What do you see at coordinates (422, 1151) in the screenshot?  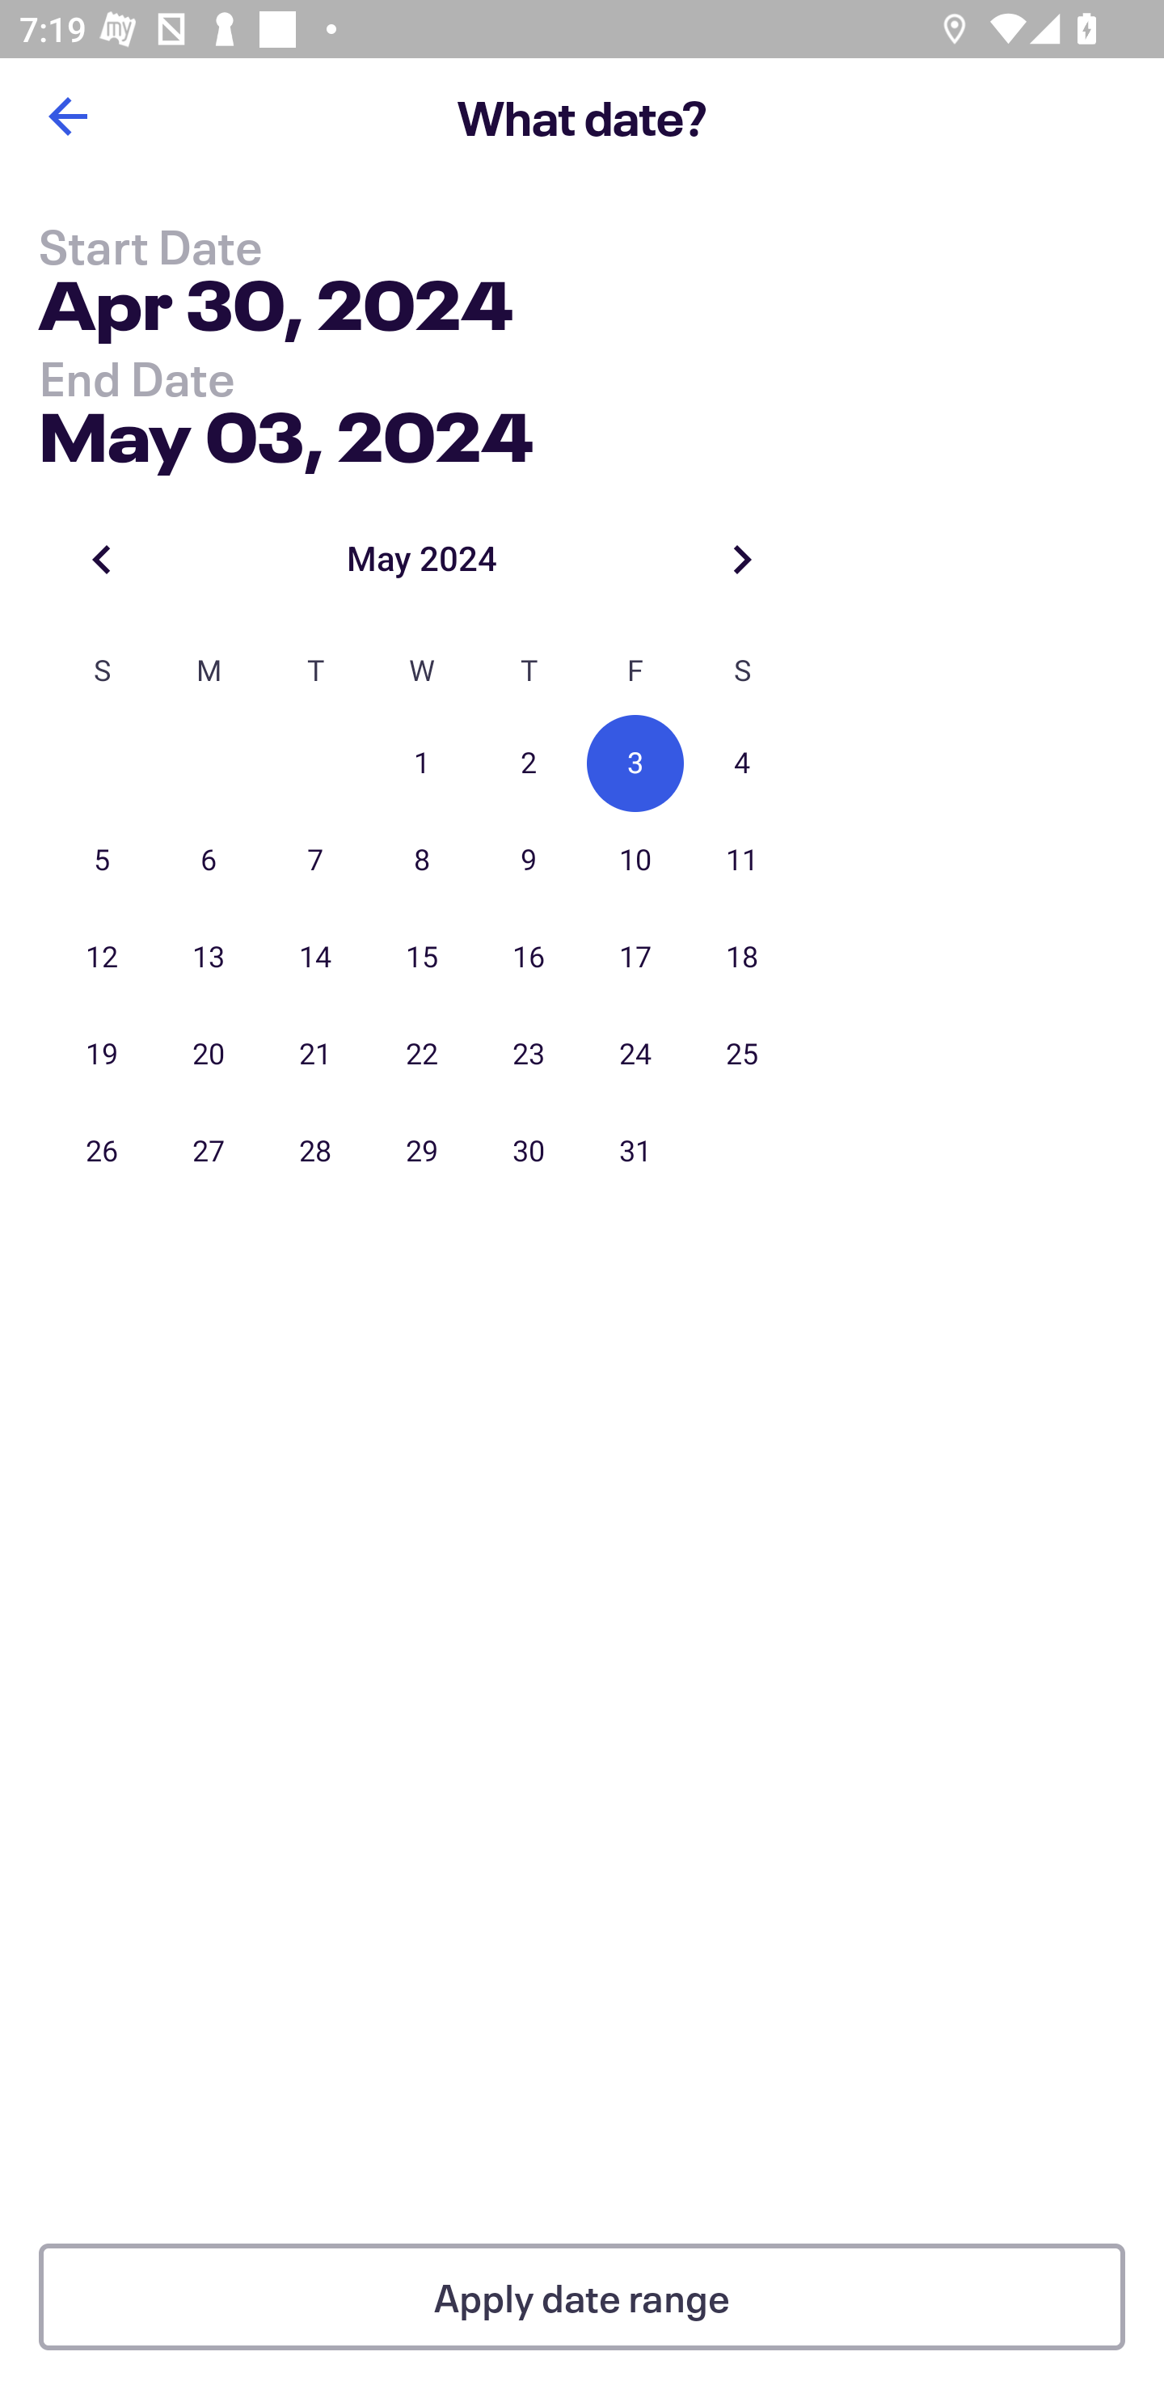 I see `29 29 May 2024` at bounding box center [422, 1151].